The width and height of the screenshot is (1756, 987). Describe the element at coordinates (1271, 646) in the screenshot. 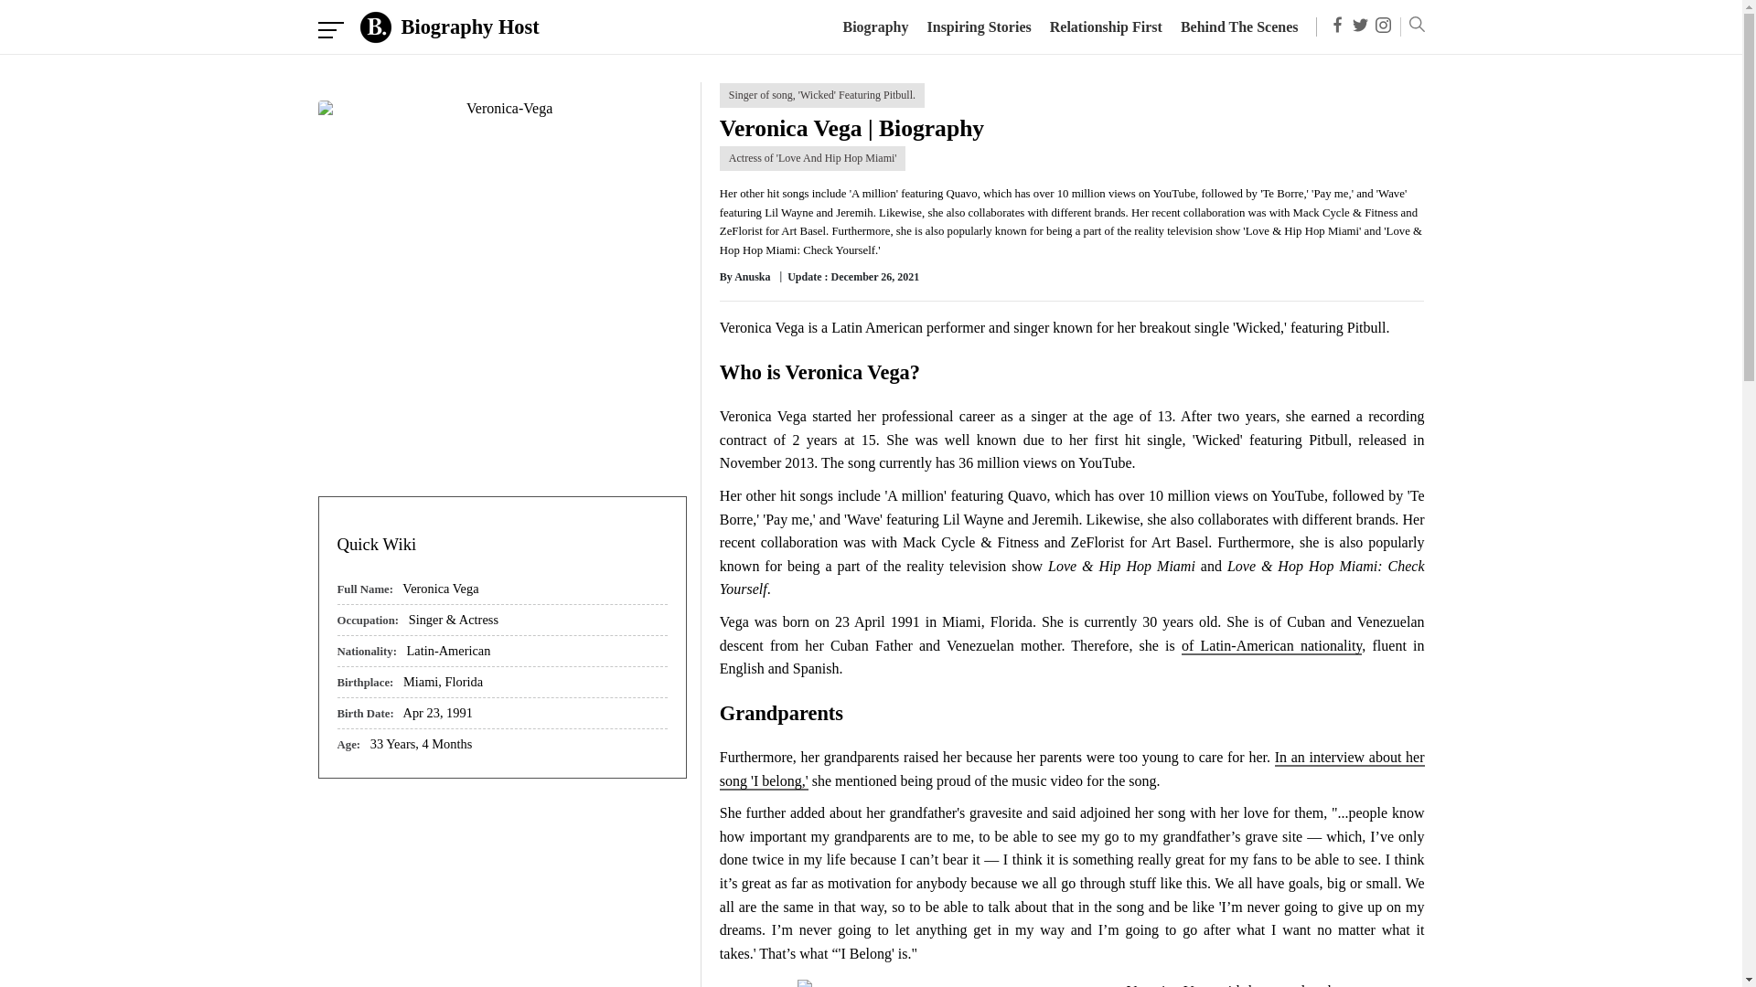

I see `of Latin-American nationality` at that location.